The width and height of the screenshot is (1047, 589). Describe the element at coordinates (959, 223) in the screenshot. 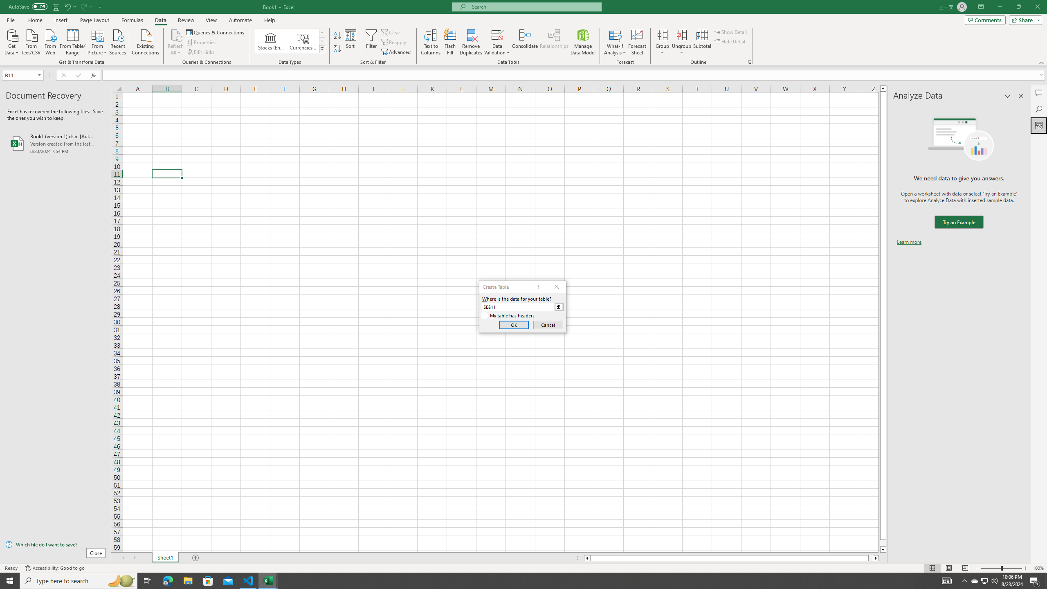

I see `We need data to give you answers. Try an Example` at that location.